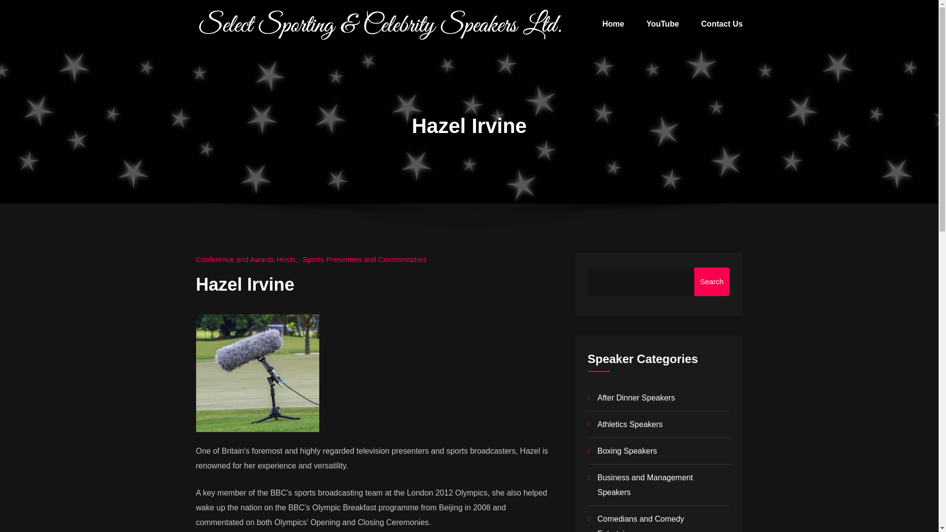 This screenshot has height=532, width=946. What do you see at coordinates (627, 451) in the screenshot?
I see `Boxing Speakers` at bounding box center [627, 451].